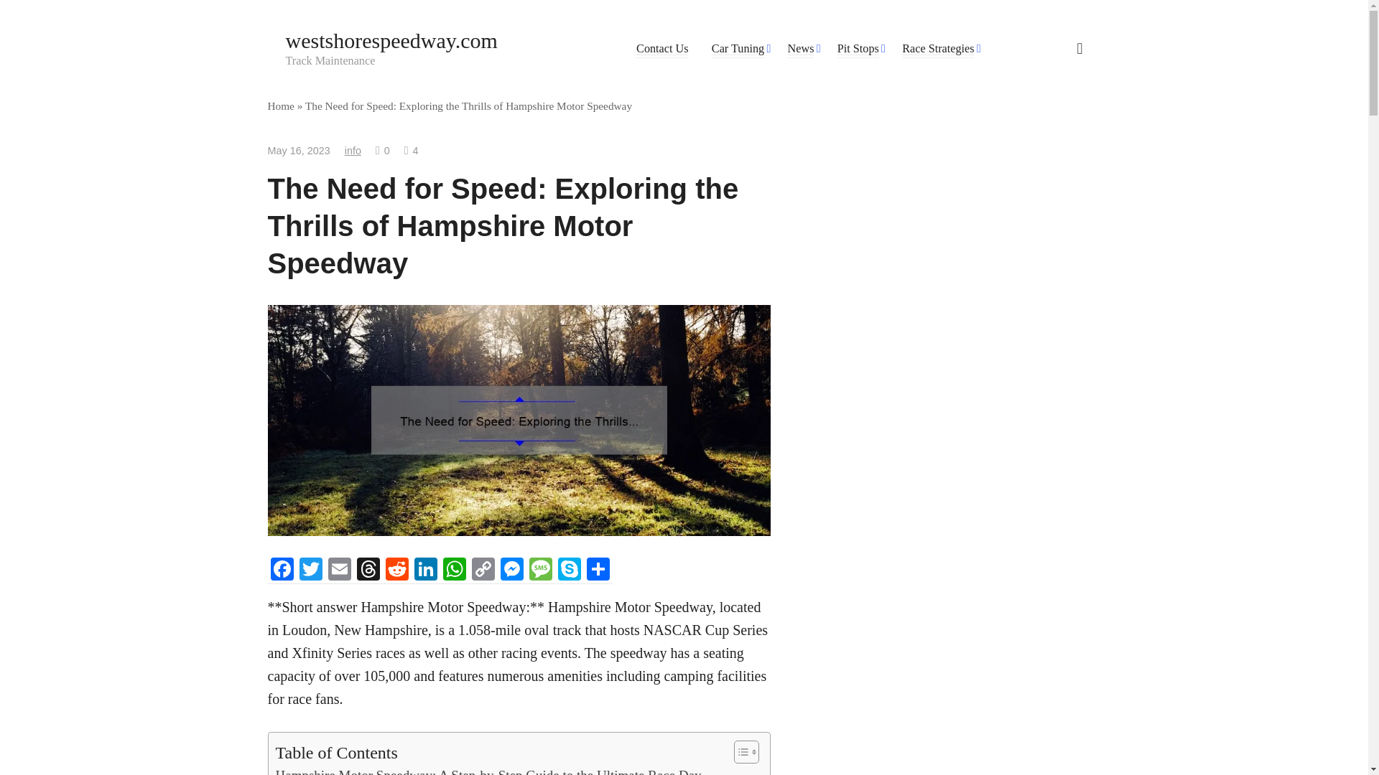 The width and height of the screenshot is (1379, 775). I want to click on Facebook, so click(282, 570).